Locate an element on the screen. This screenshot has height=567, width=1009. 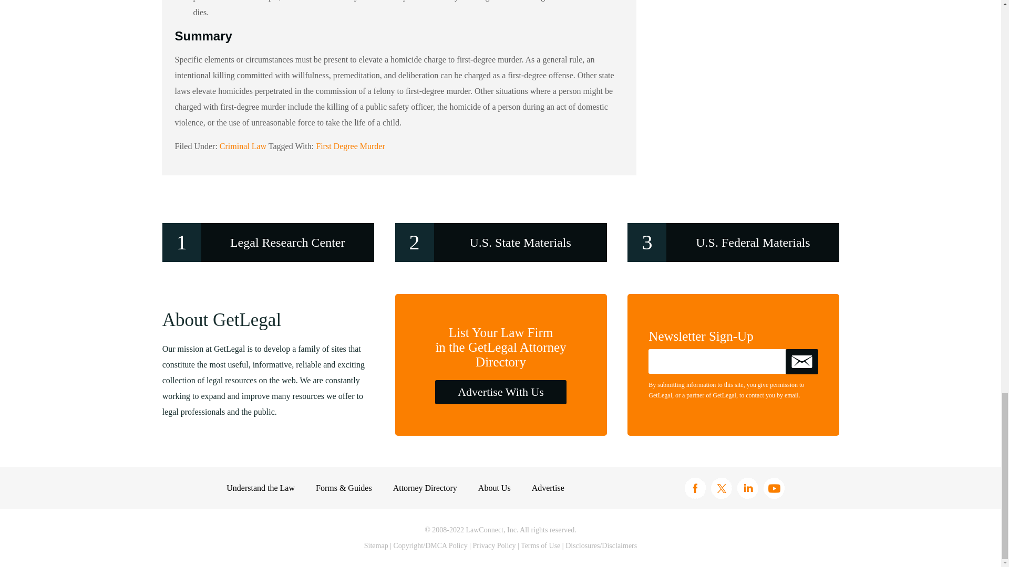
Legal Research Center is located at coordinates (268, 243).